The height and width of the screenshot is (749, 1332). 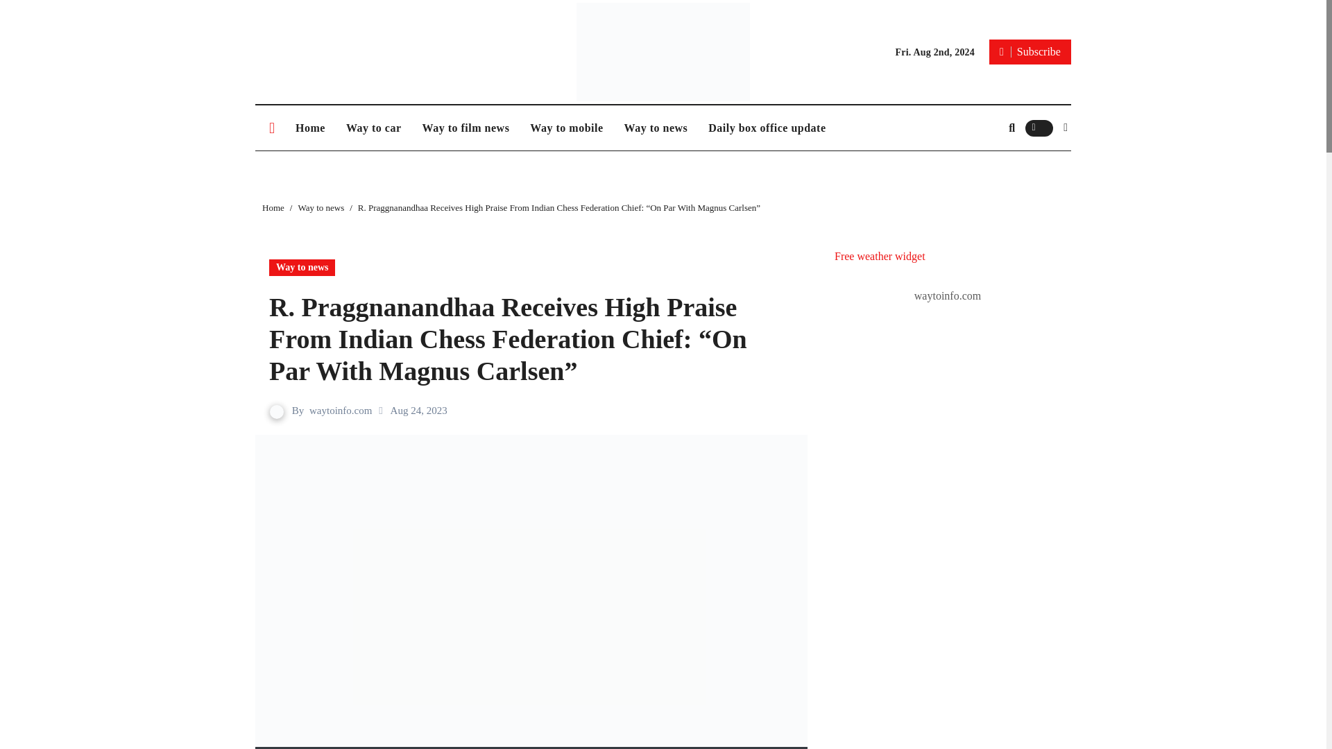 What do you see at coordinates (309, 128) in the screenshot?
I see `Home` at bounding box center [309, 128].